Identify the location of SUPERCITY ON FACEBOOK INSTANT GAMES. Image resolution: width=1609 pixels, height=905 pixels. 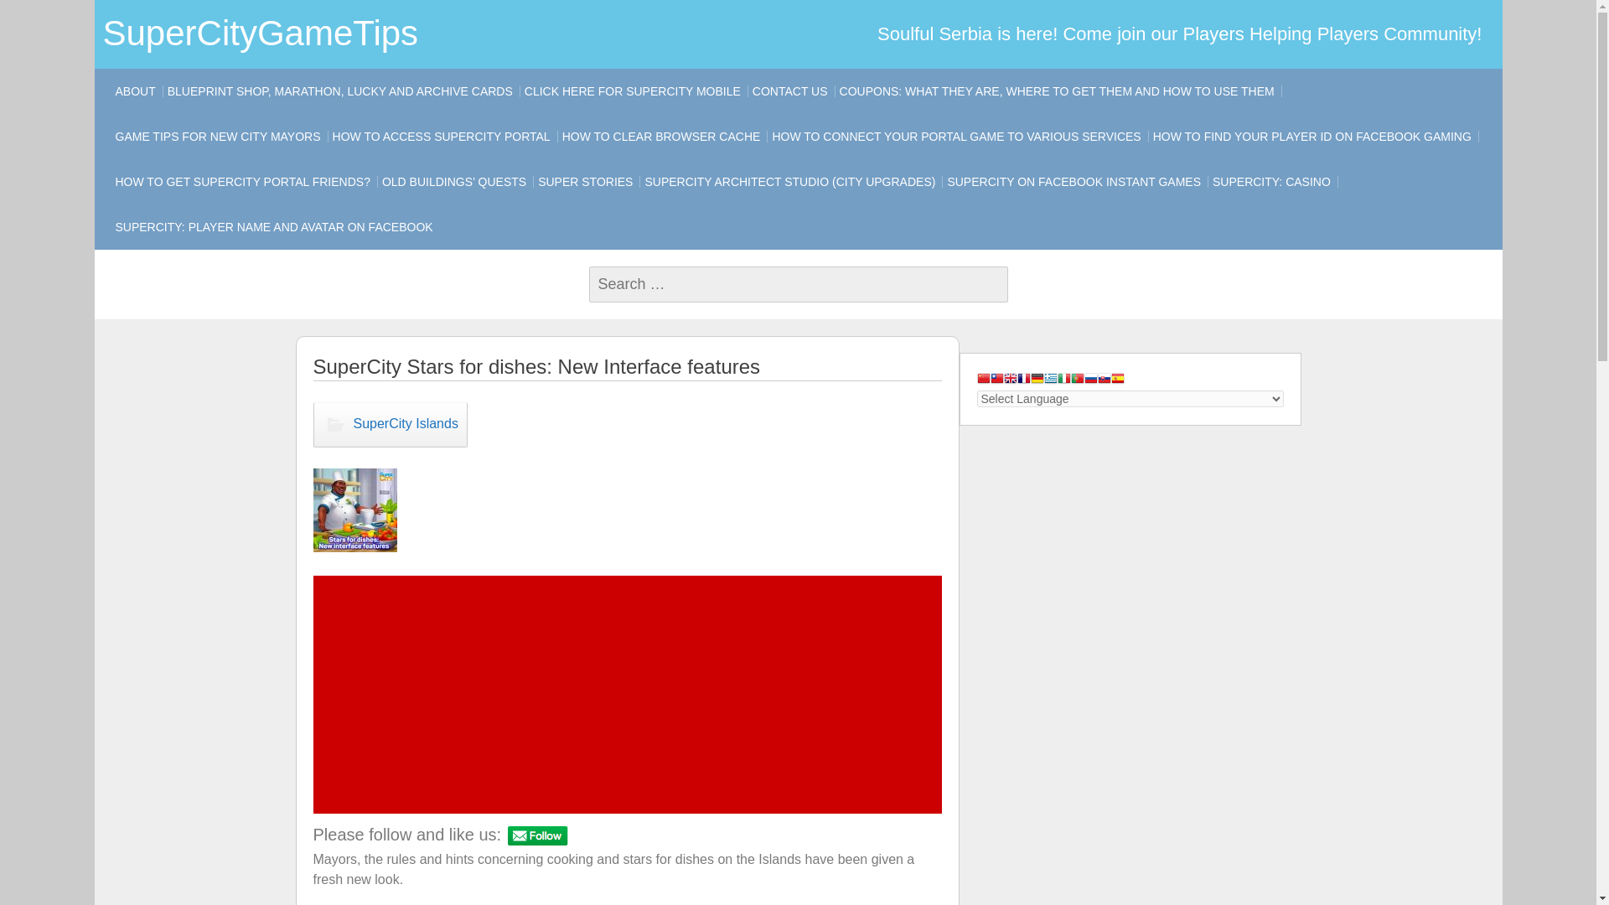
(1074, 182).